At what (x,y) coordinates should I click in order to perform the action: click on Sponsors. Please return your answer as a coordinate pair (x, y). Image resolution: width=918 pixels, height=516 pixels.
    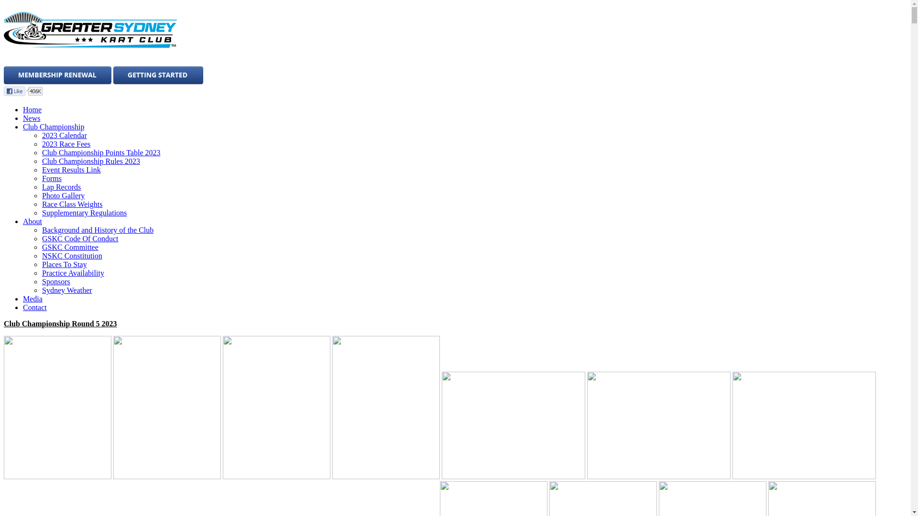
    Looking at the image, I should click on (56, 282).